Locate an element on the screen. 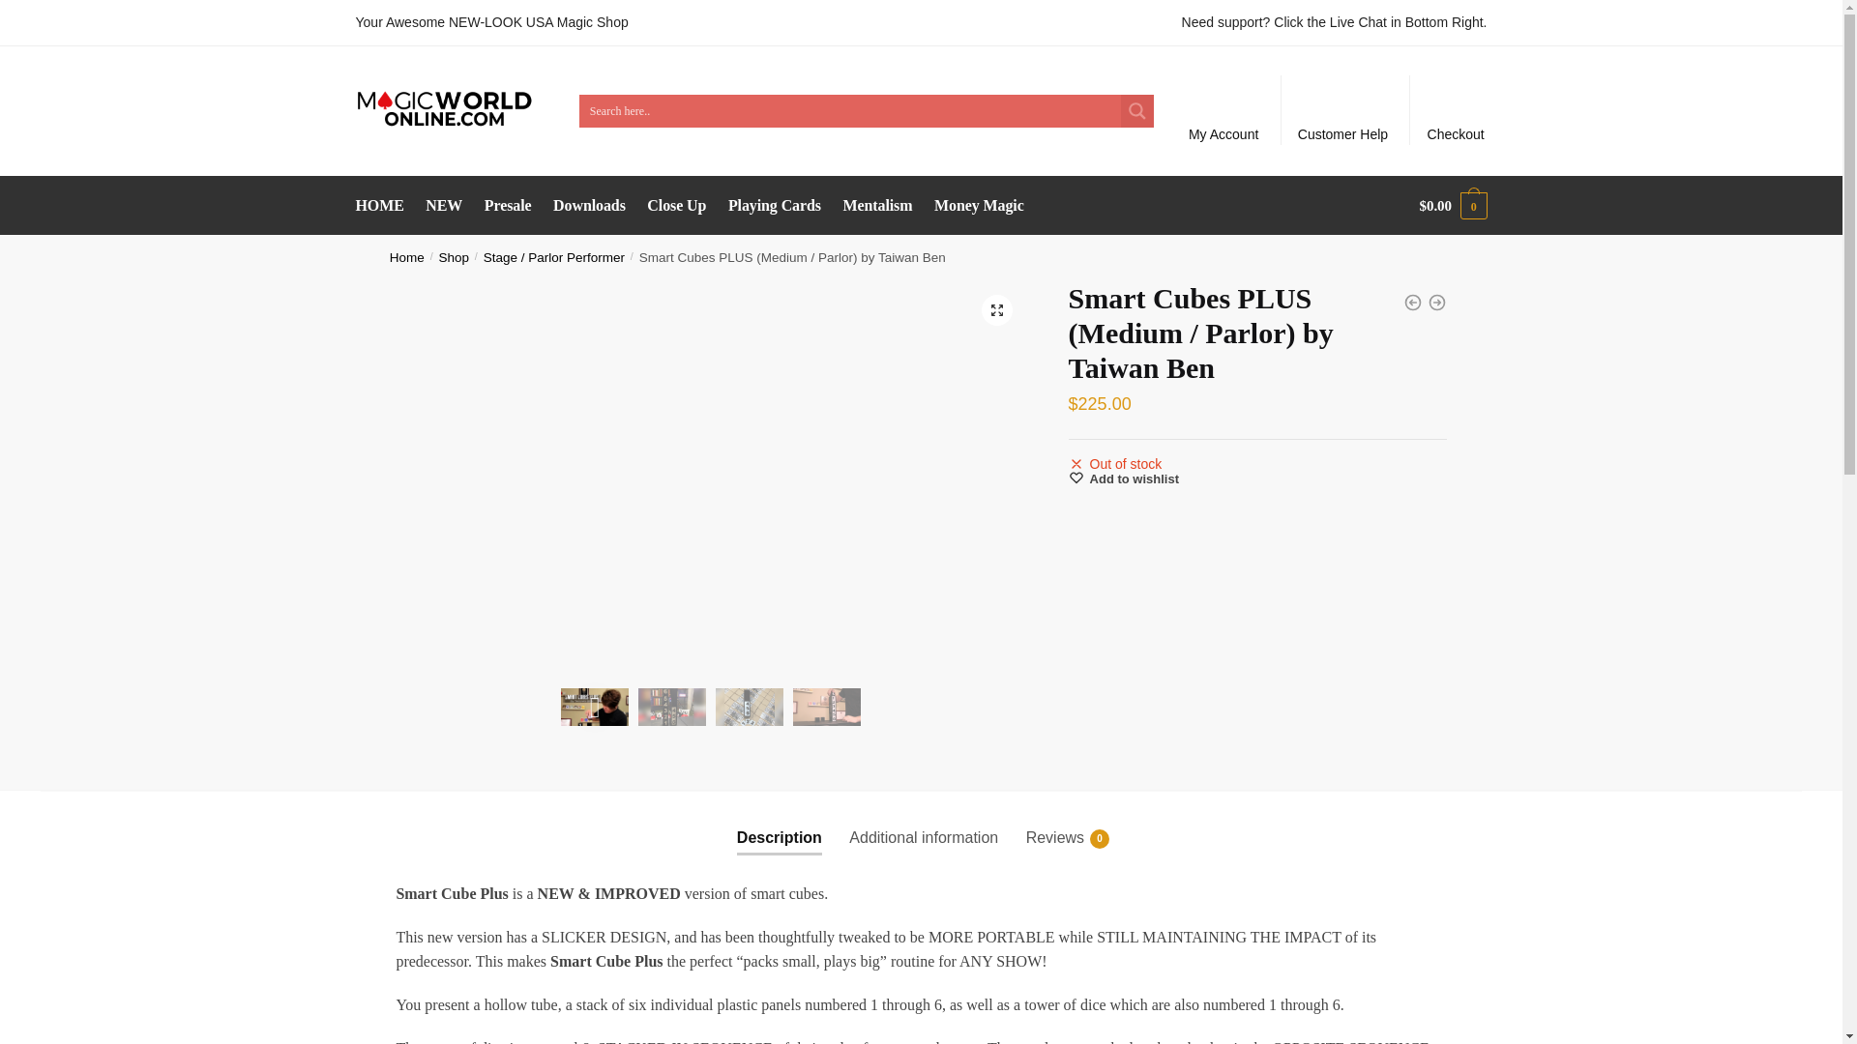 Image resolution: width=1857 pixels, height=1044 pixels. Shop is located at coordinates (454, 257).